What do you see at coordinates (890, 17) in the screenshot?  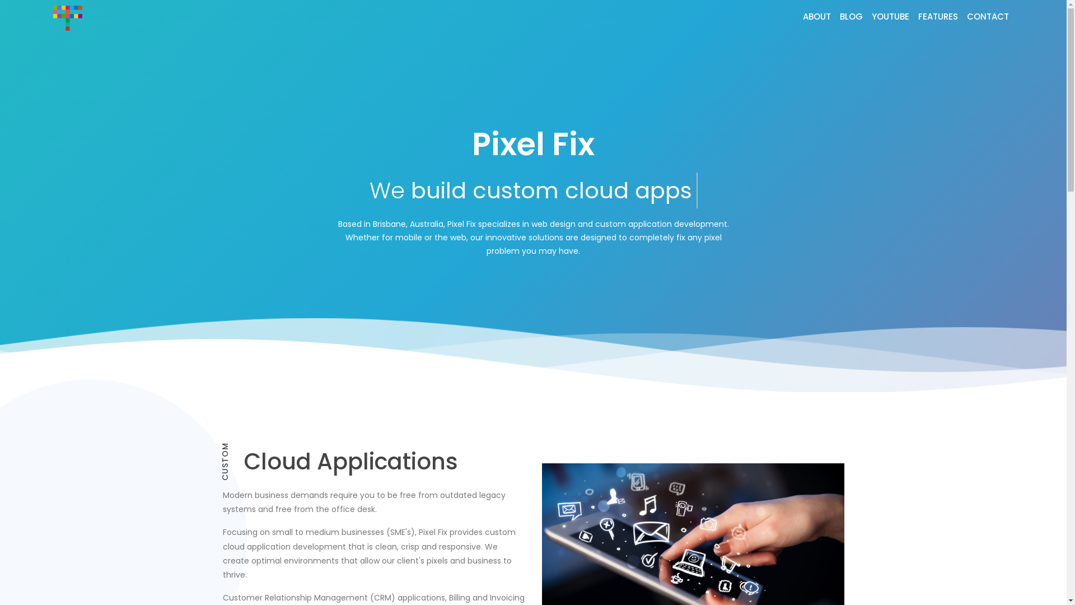 I see `YOUTUBE` at bounding box center [890, 17].